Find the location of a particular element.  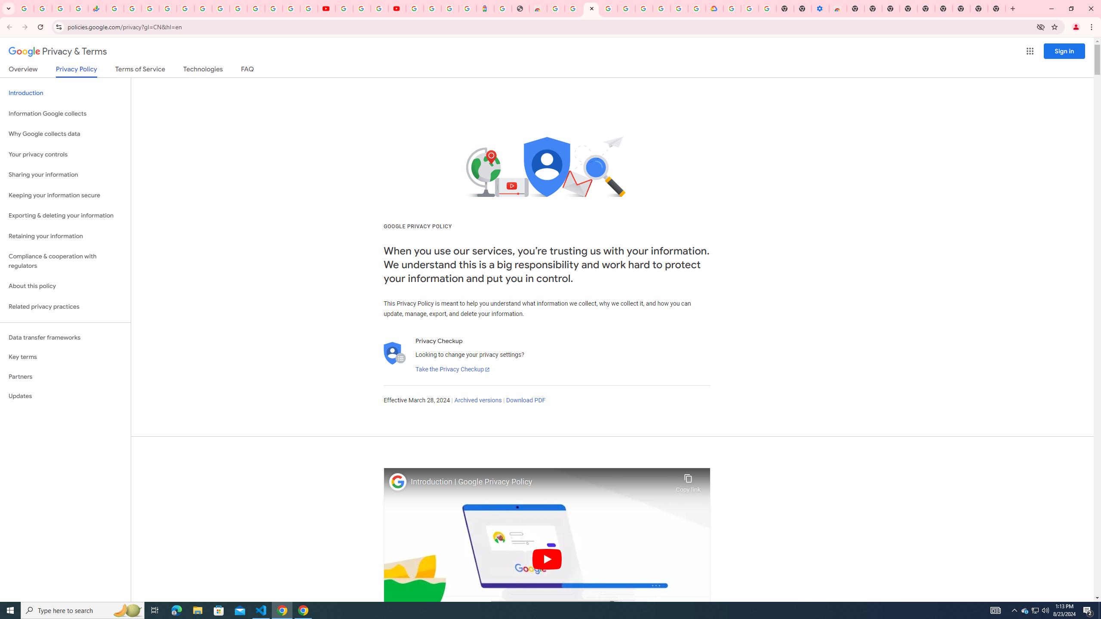

Sign in - Google Accounts is located at coordinates (625, 9).